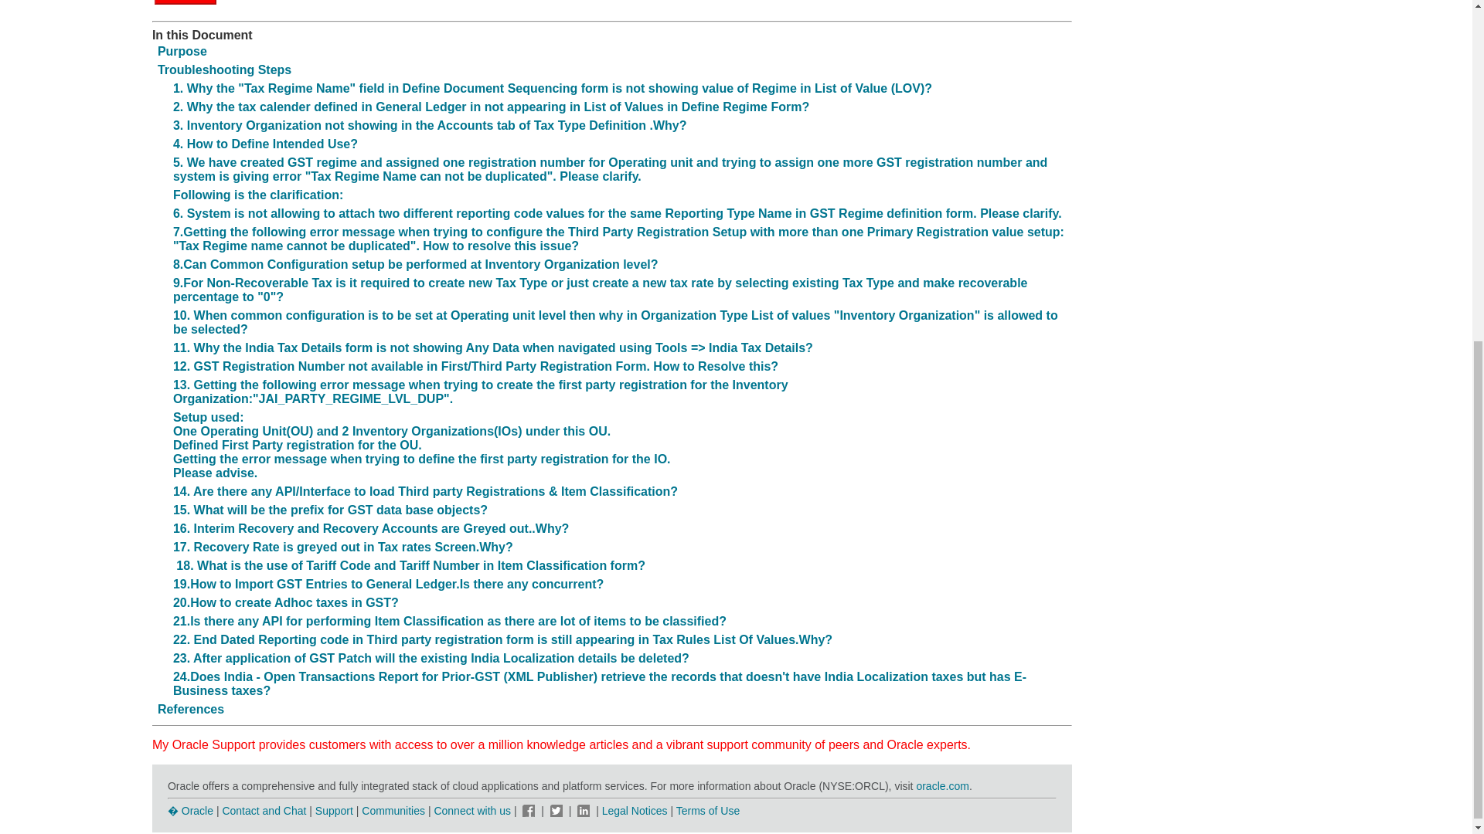  What do you see at coordinates (265, 144) in the screenshot?
I see `4. How to Define Intended Use?` at bounding box center [265, 144].